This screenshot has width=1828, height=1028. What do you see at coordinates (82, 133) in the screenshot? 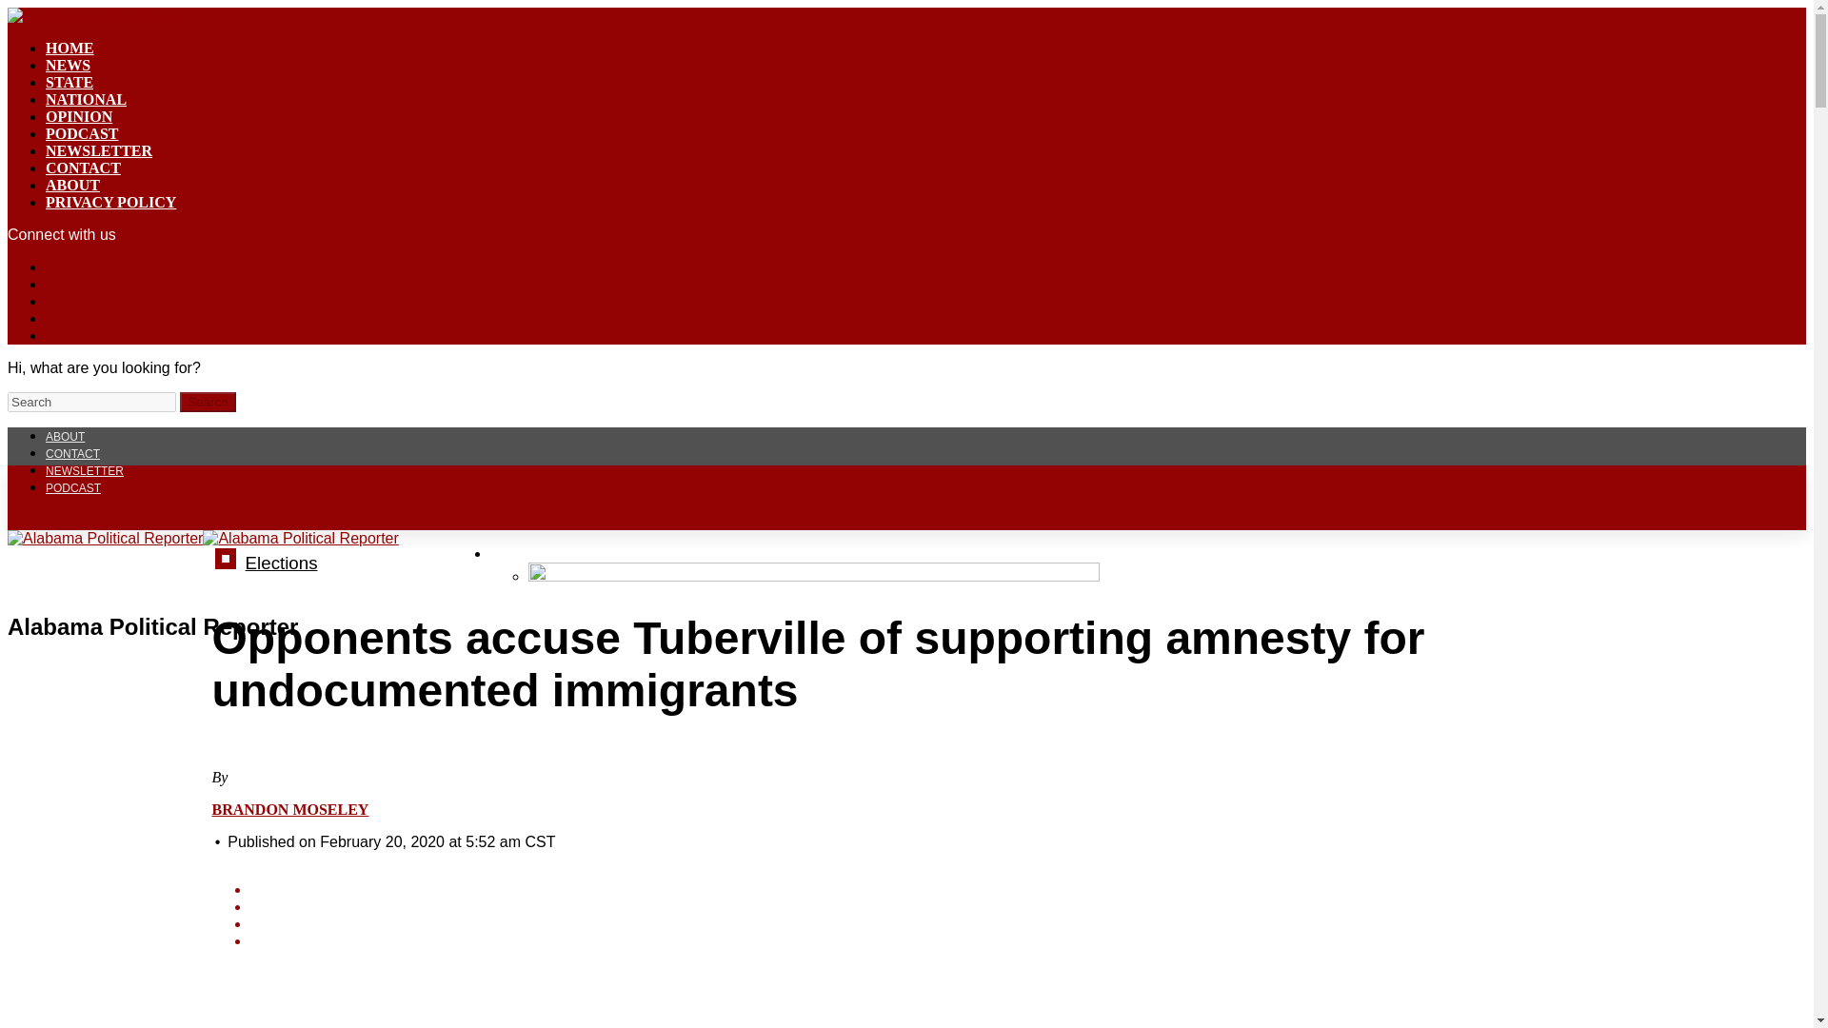
I see `PODCAST` at bounding box center [82, 133].